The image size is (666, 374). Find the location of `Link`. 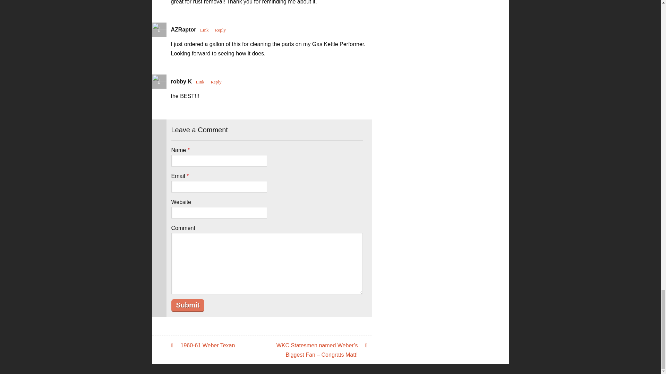

Link is located at coordinates (204, 30).